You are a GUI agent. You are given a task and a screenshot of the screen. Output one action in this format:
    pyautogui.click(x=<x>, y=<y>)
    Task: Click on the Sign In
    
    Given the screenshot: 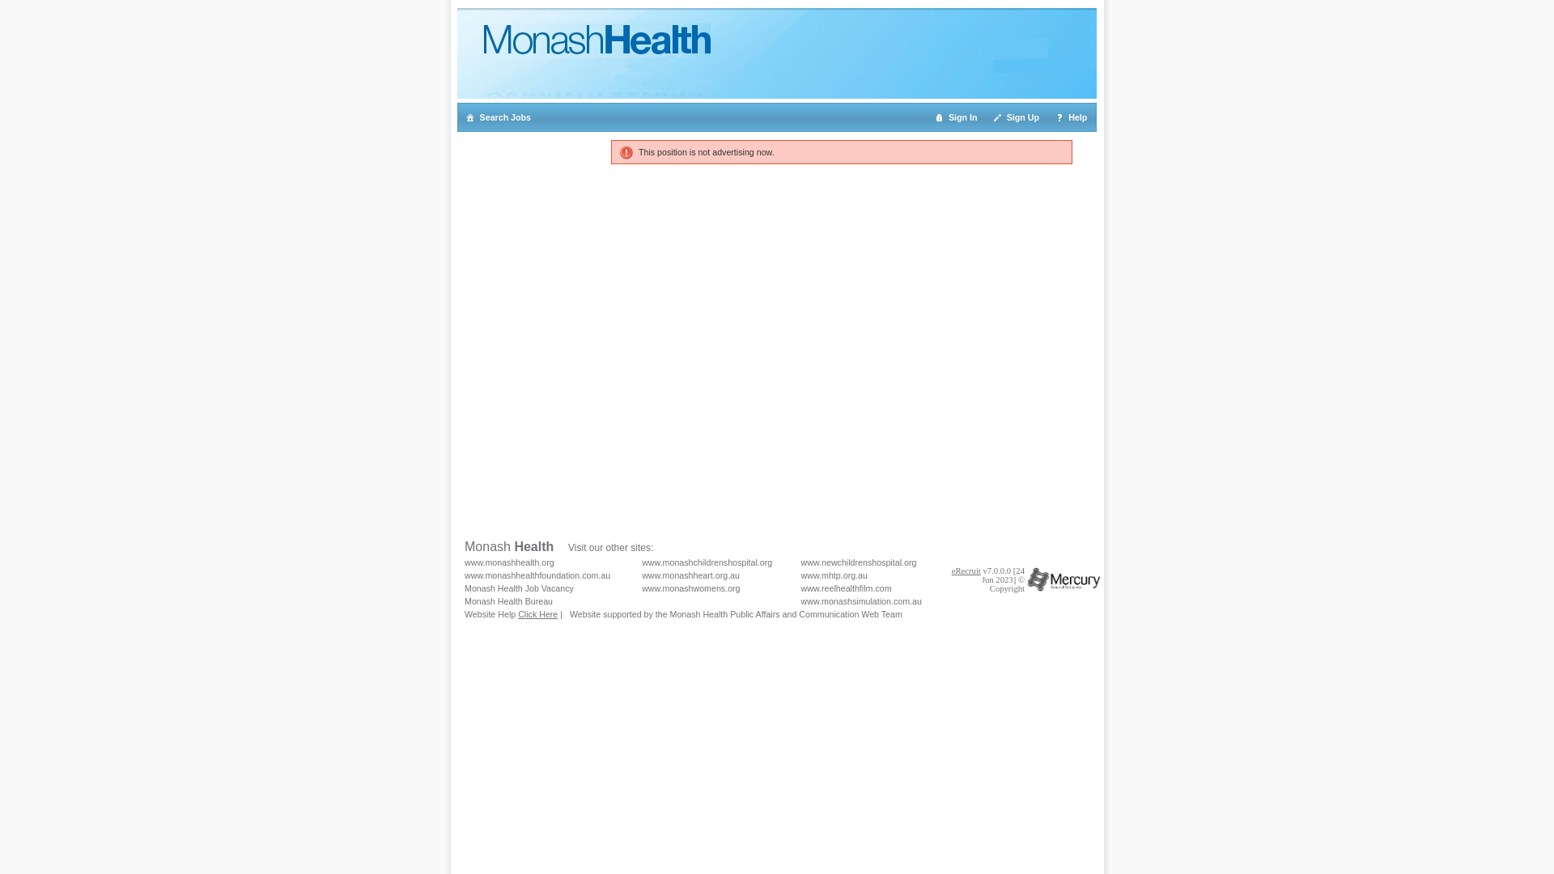 What is the action you would take?
    pyautogui.click(x=957, y=117)
    